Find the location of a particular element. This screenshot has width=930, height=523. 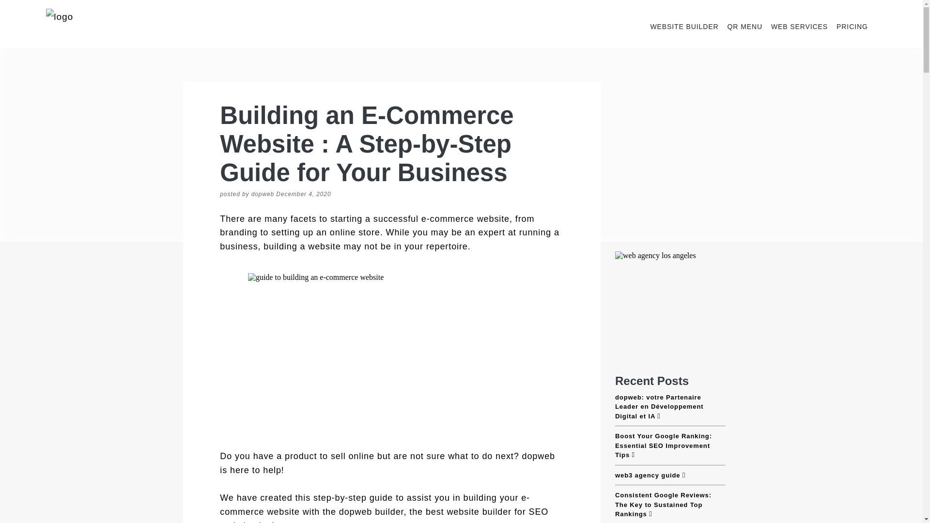

WEB SERVICES is located at coordinates (799, 26).